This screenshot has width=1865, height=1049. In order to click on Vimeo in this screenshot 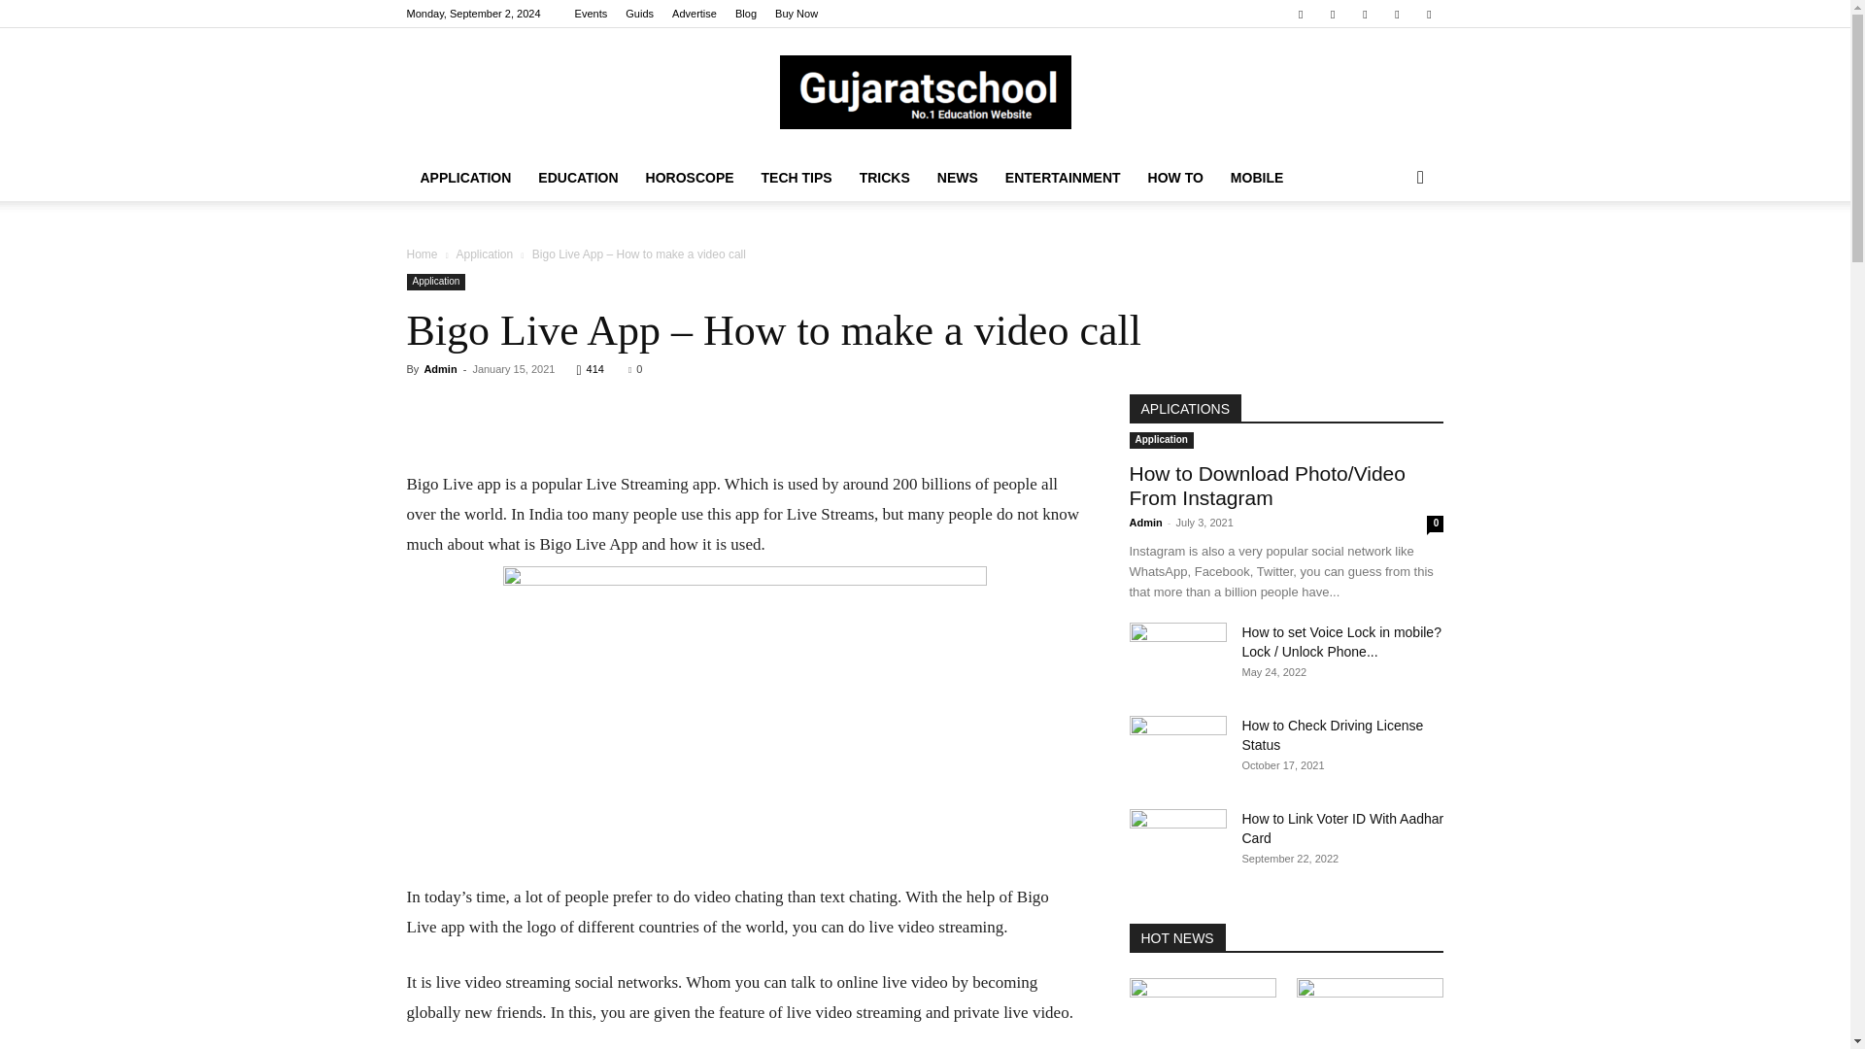, I will do `click(1365, 14)`.